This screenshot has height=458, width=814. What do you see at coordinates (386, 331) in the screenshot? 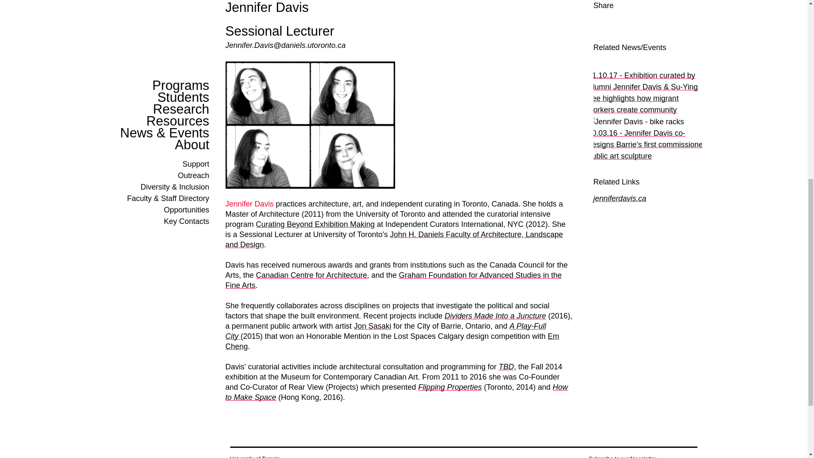
I see `A Play-Full City ` at bounding box center [386, 331].